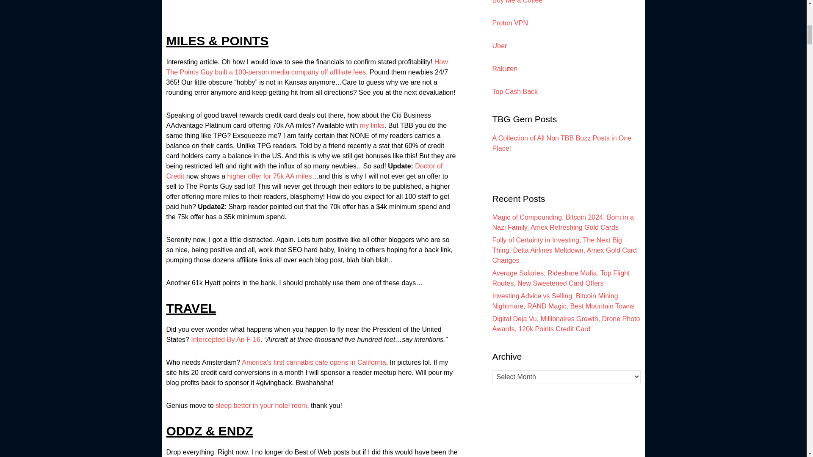  What do you see at coordinates (504, 69) in the screenshot?
I see `Rakuten TBB` at bounding box center [504, 69].